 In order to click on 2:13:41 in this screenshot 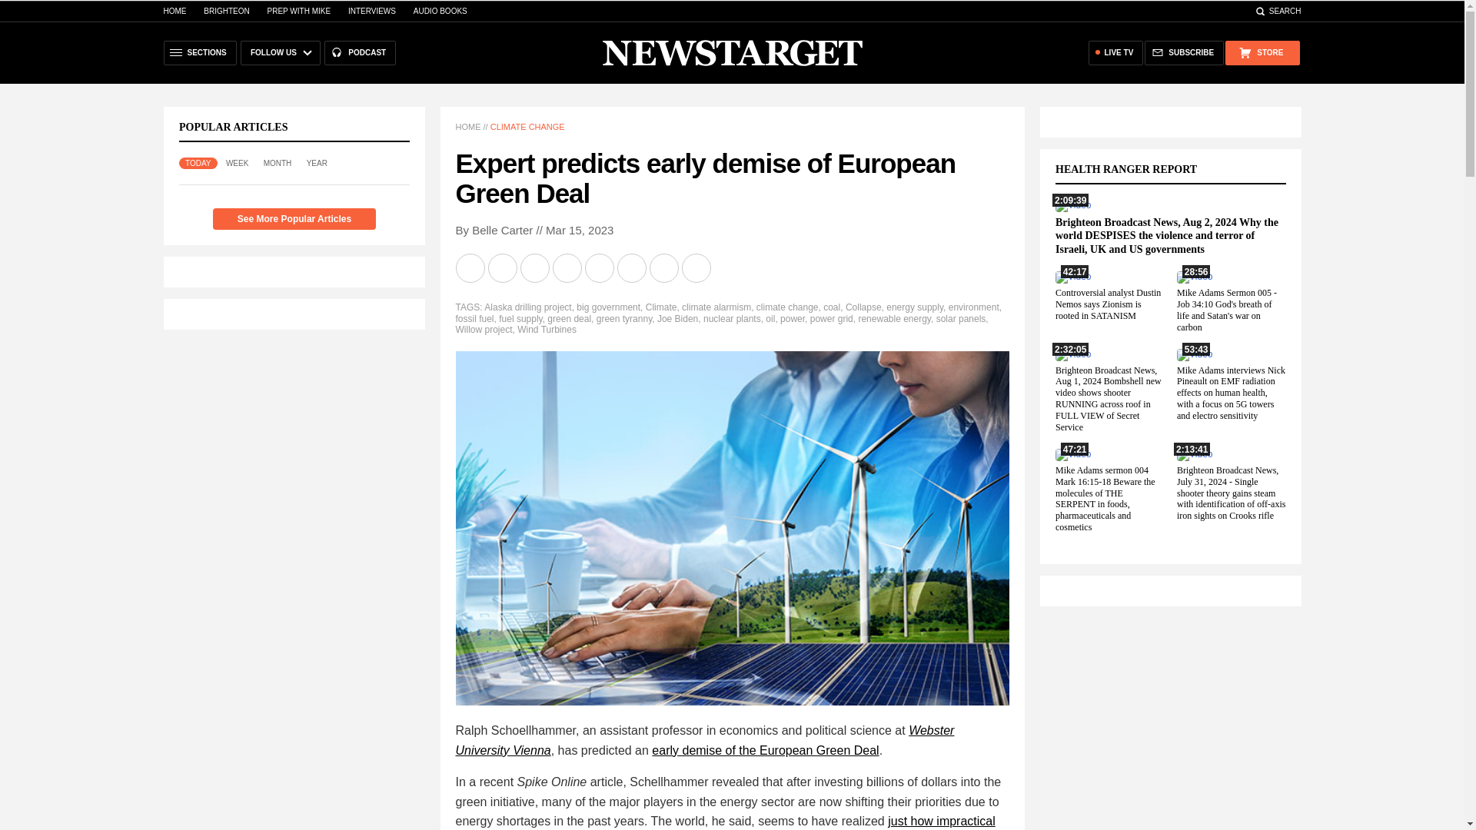, I will do `click(1194, 454)`.